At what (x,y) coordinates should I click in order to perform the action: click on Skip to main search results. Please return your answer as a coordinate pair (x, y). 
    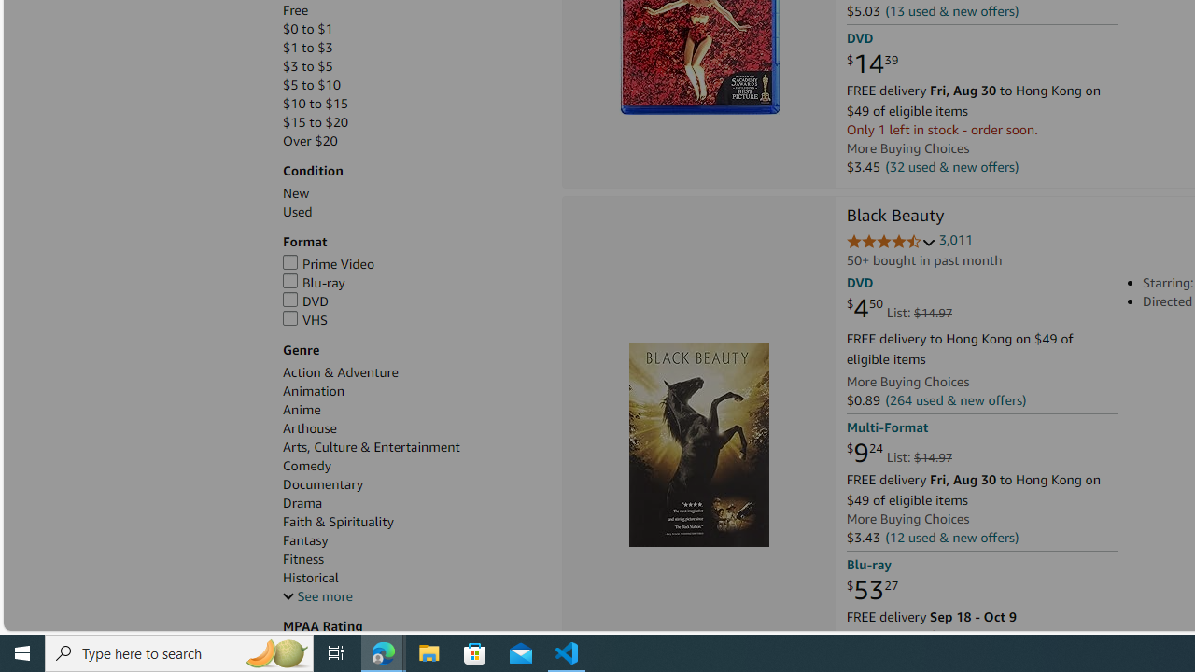
    Looking at the image, I should click on (82, 622).